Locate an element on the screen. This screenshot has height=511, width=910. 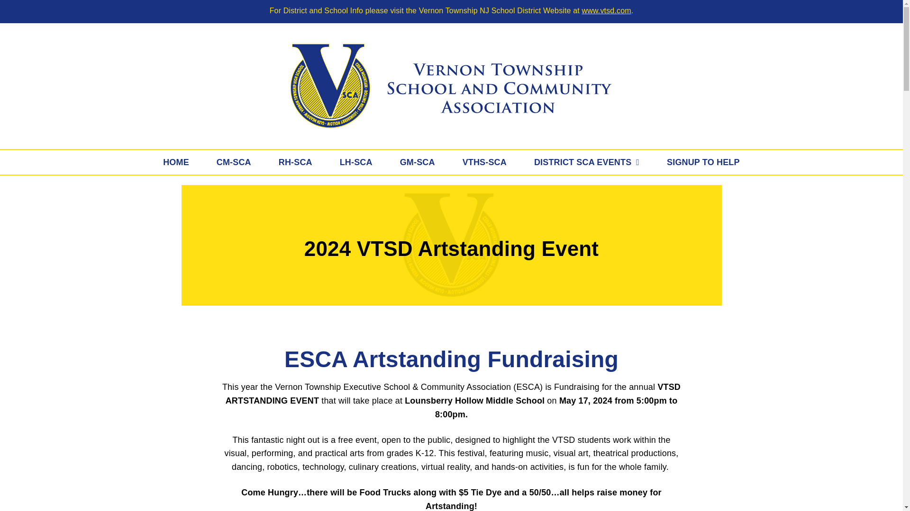
GM-SCA is located at coordinates (417, 162).